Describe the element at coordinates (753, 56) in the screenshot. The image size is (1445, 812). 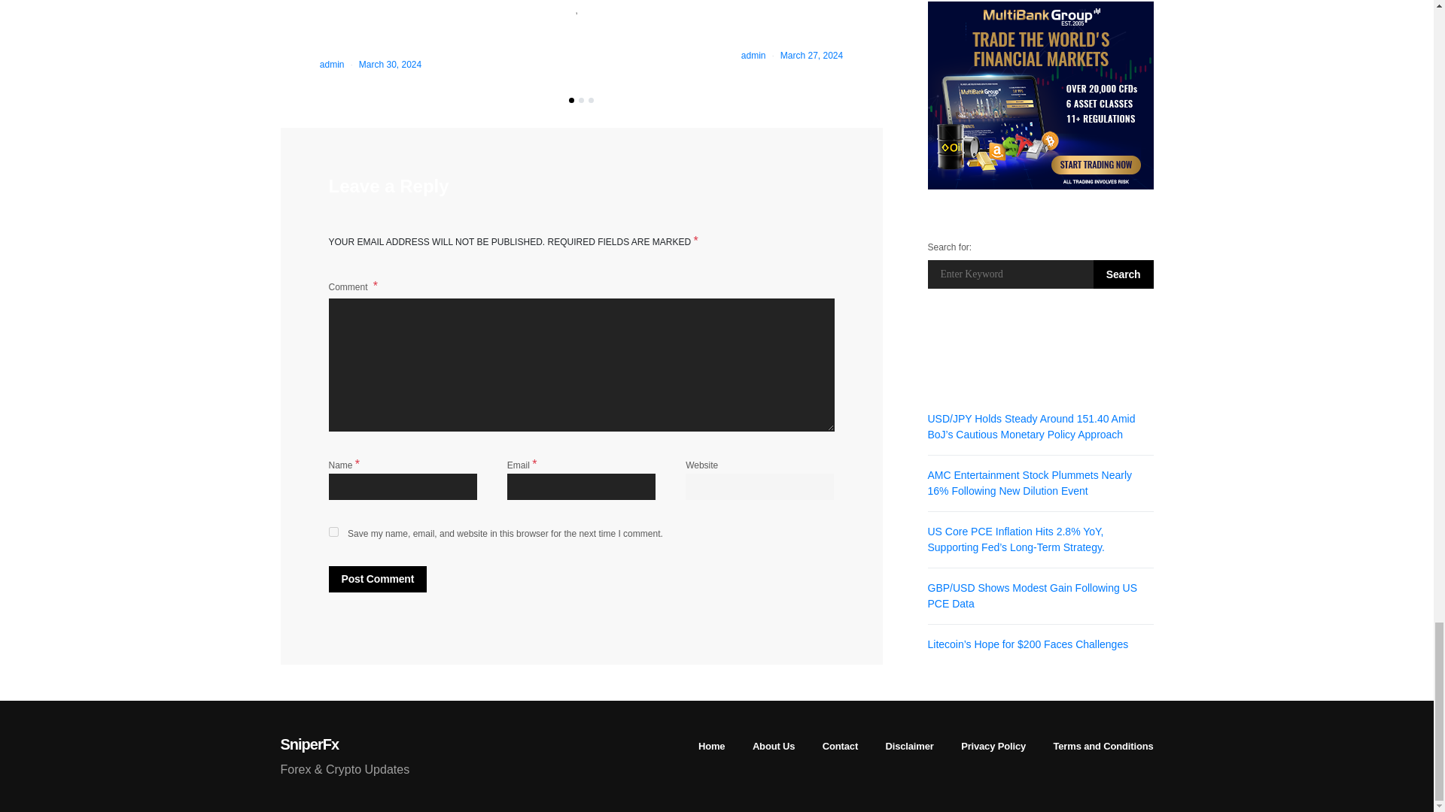
I see `View all posts by admin` at that location.